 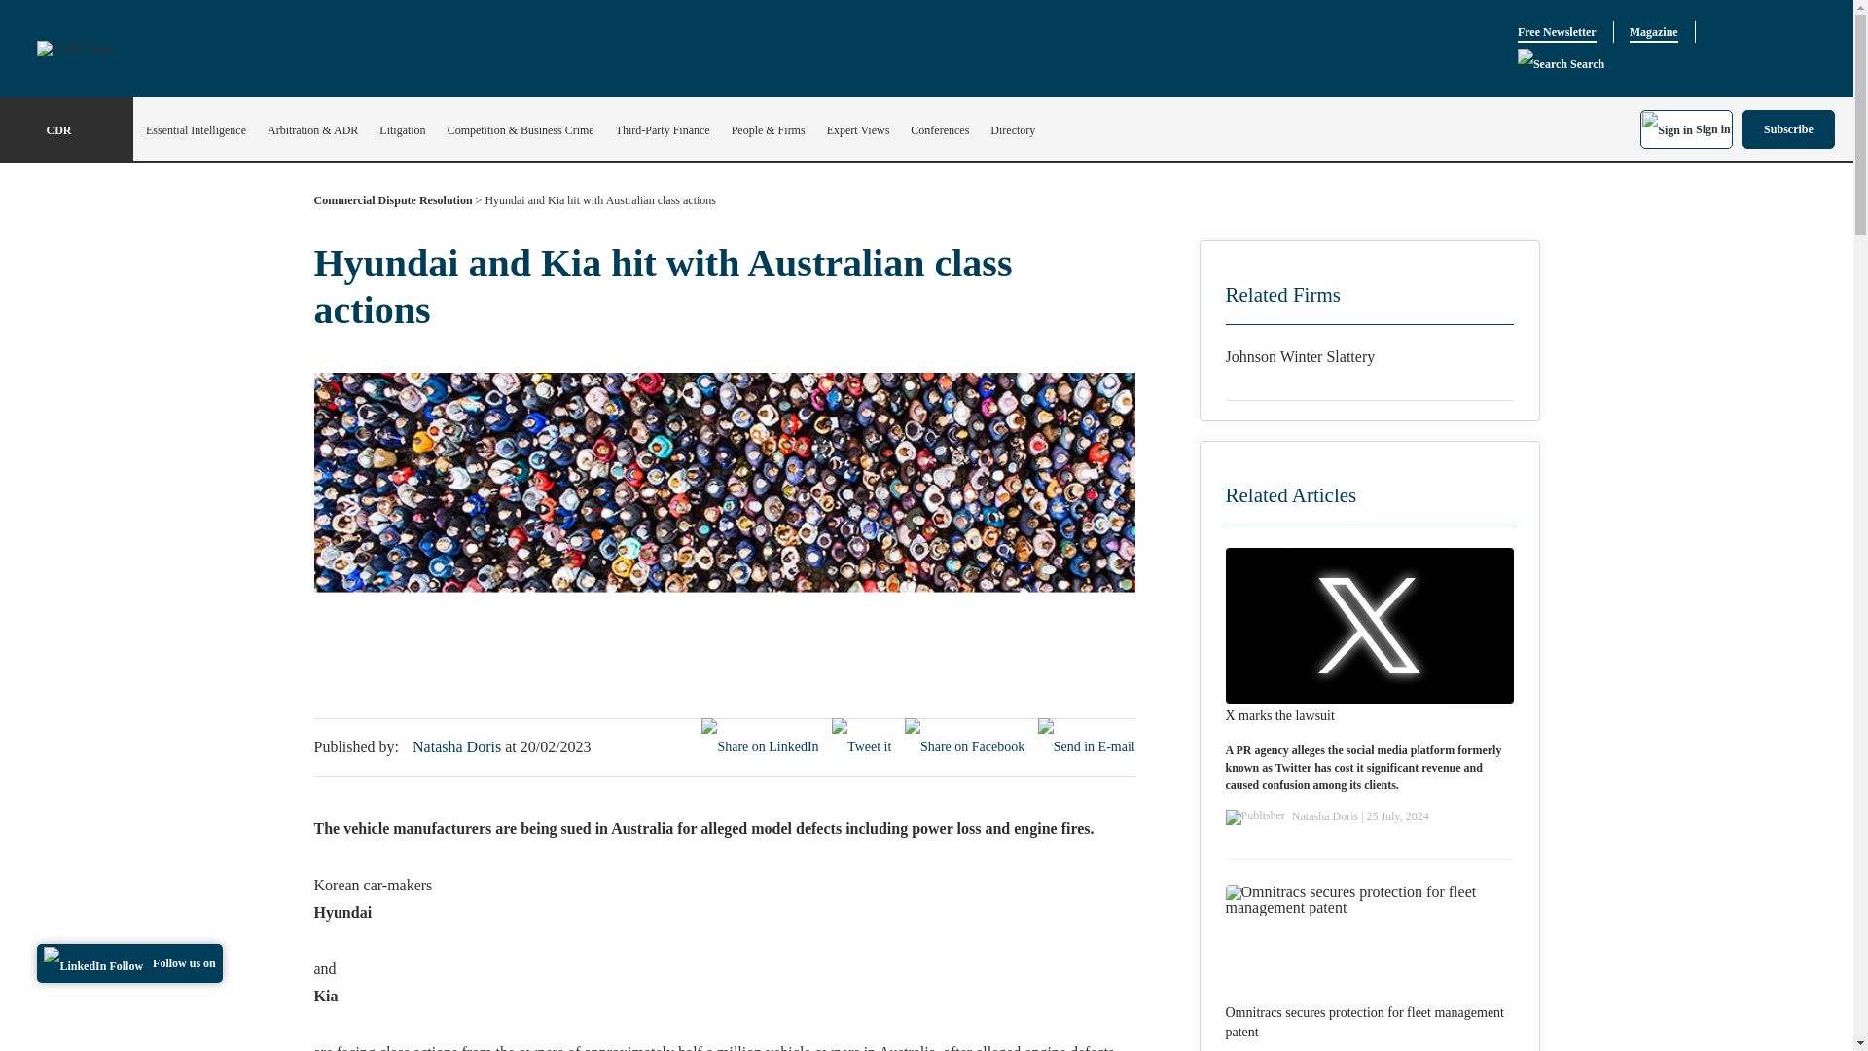 I want to click on Johnson Winter Slattery, so click(x=1369, y=356).